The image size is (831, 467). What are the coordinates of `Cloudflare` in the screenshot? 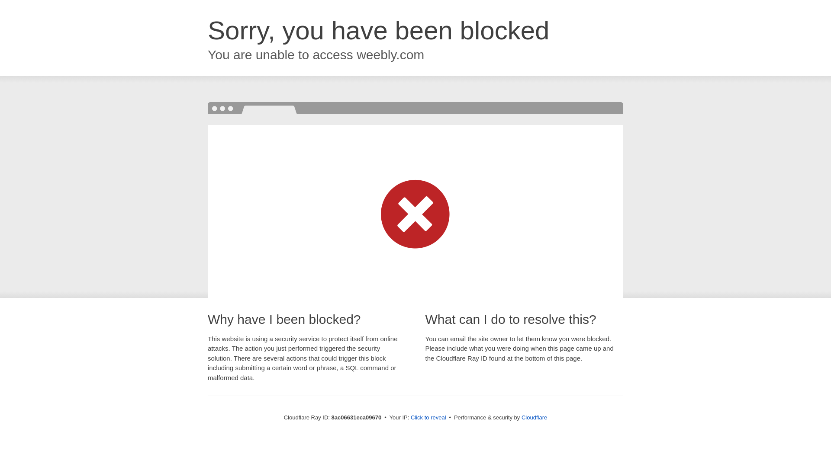 It's located at (534, 417).